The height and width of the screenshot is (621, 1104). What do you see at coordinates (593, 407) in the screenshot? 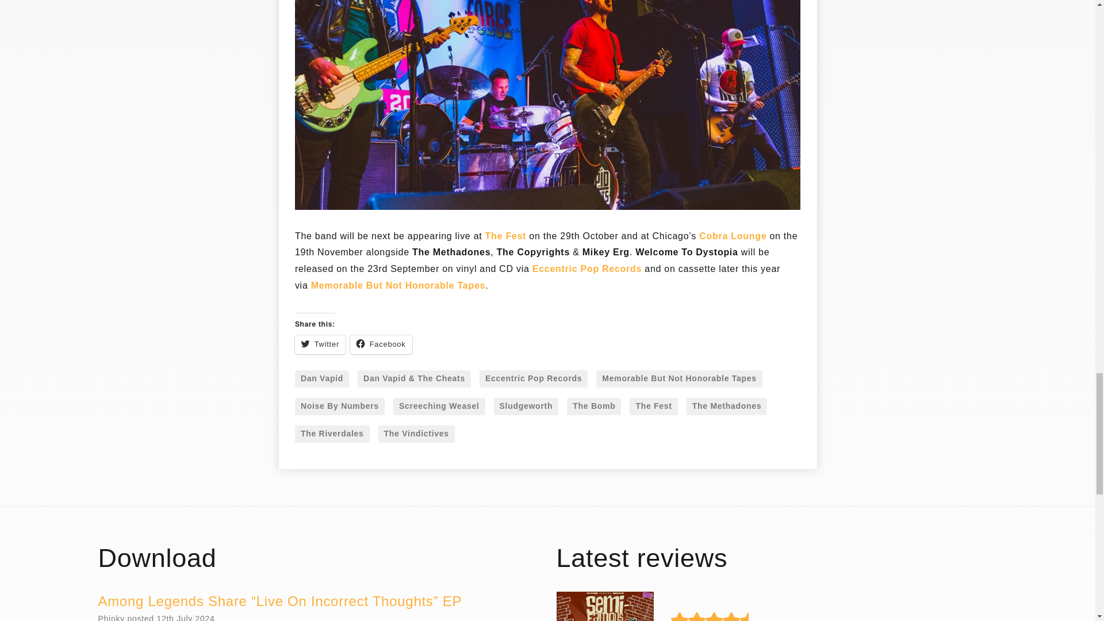
I see `The Bomb` at bounding box center [593, 407].